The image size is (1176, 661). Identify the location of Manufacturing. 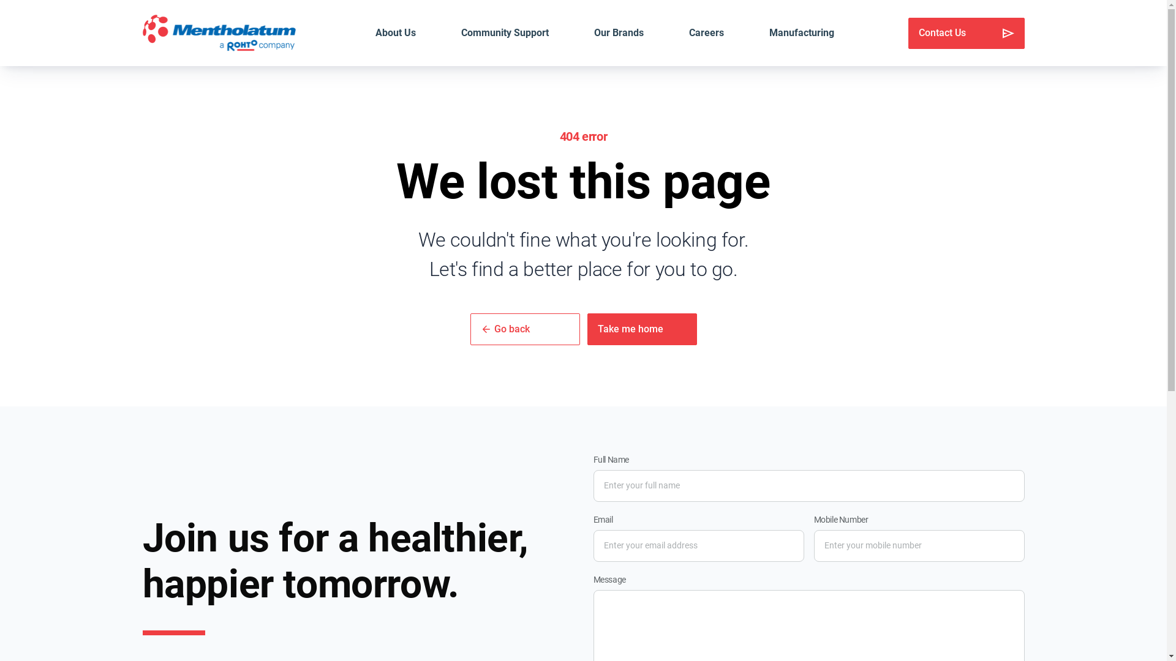
(802, 33).